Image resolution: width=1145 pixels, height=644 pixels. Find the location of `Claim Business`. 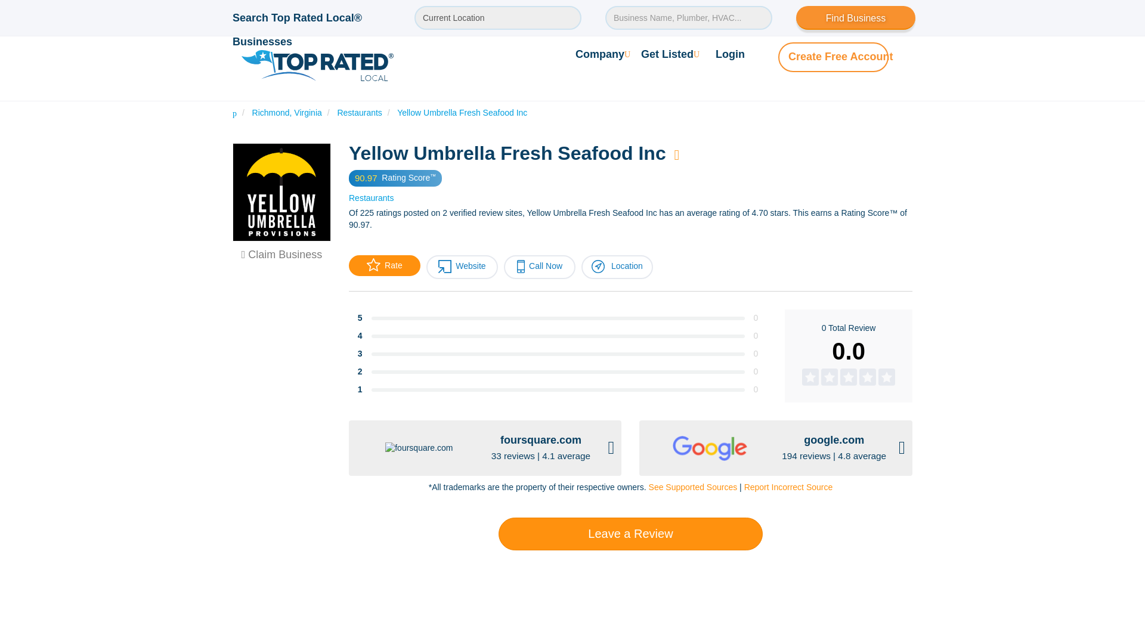

Claim Business is located at coordinates (282, 254).